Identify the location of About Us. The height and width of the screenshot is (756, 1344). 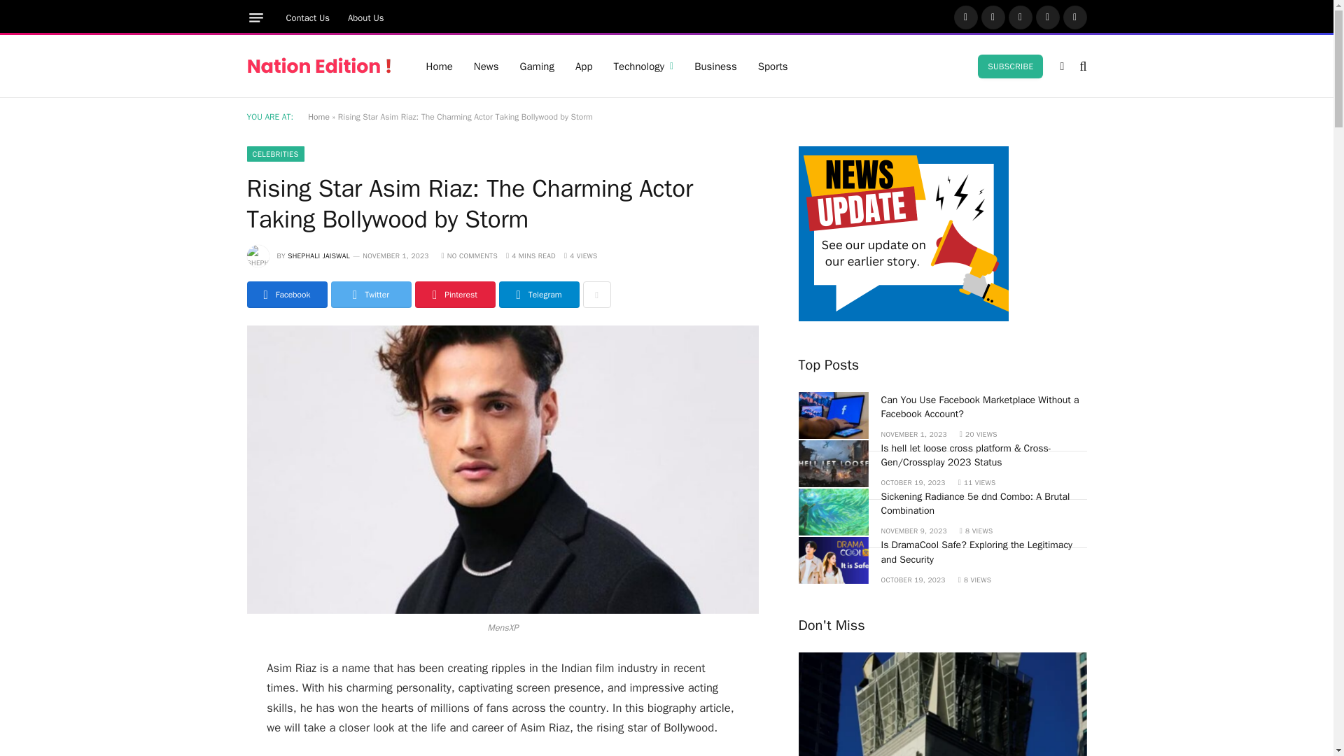
(365, 17).